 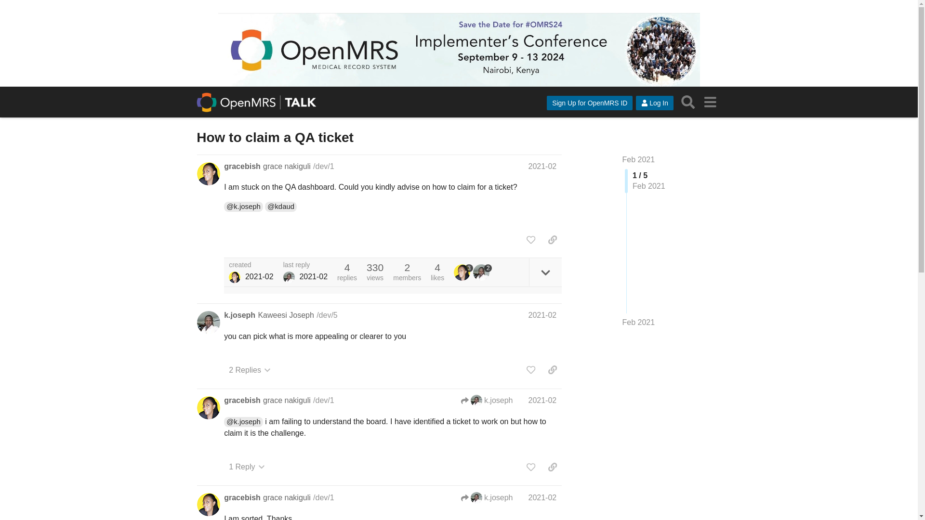 What do you see at coordinates (286, 315) in the screenshot?
I see `Kaweesi Joseph` at bounding box center [286, 315].